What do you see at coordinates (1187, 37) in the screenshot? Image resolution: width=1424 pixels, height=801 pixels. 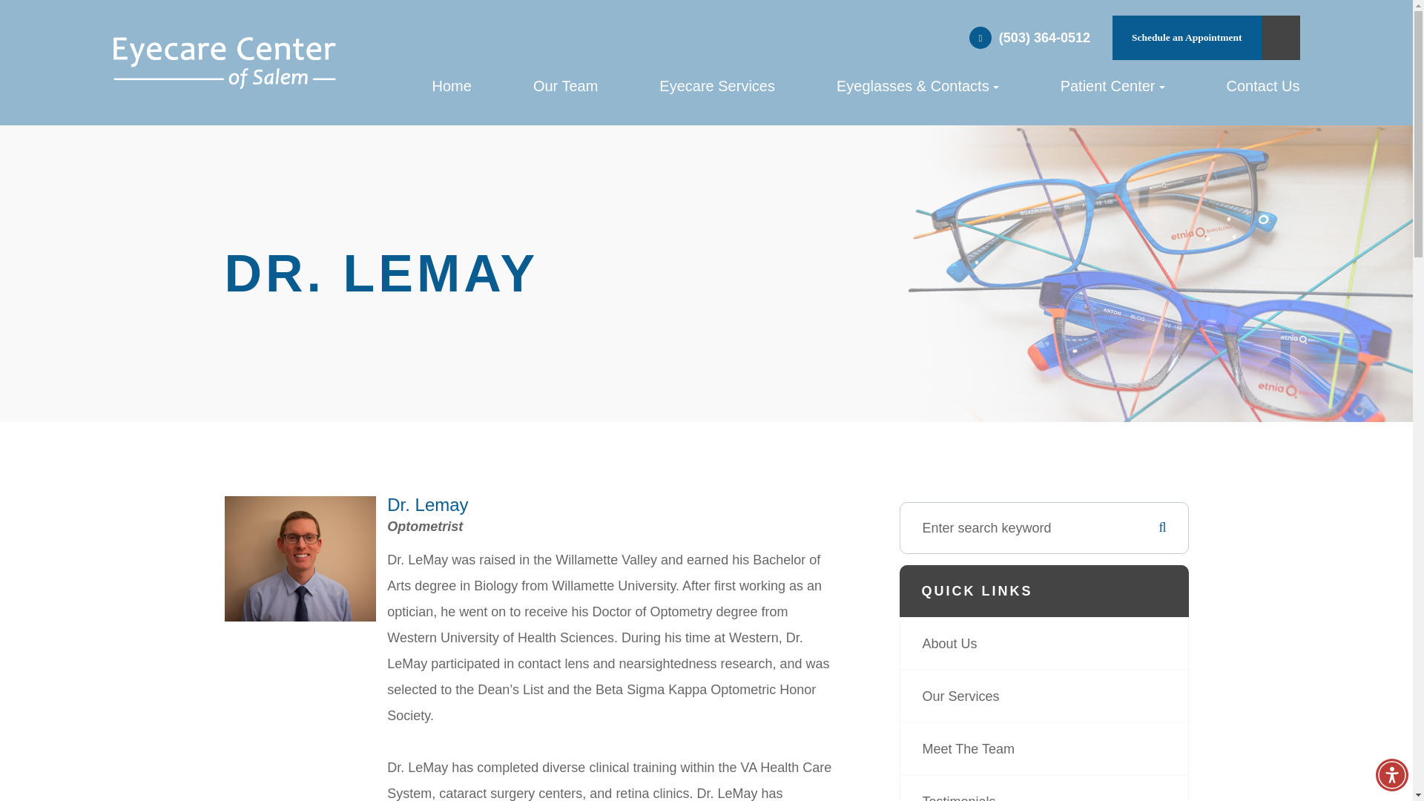 I see `Schedule an Appointment` at bounding box center [1187, 37].